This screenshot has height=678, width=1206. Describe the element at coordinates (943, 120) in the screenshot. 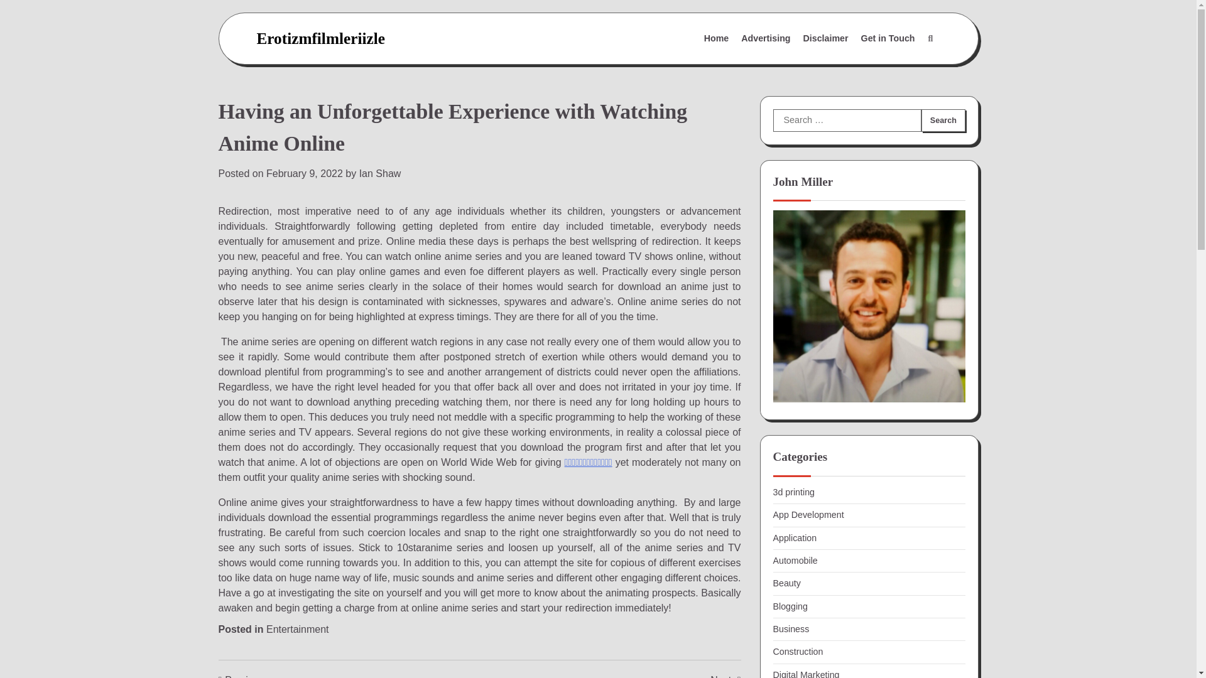

I see `Search` at that location.